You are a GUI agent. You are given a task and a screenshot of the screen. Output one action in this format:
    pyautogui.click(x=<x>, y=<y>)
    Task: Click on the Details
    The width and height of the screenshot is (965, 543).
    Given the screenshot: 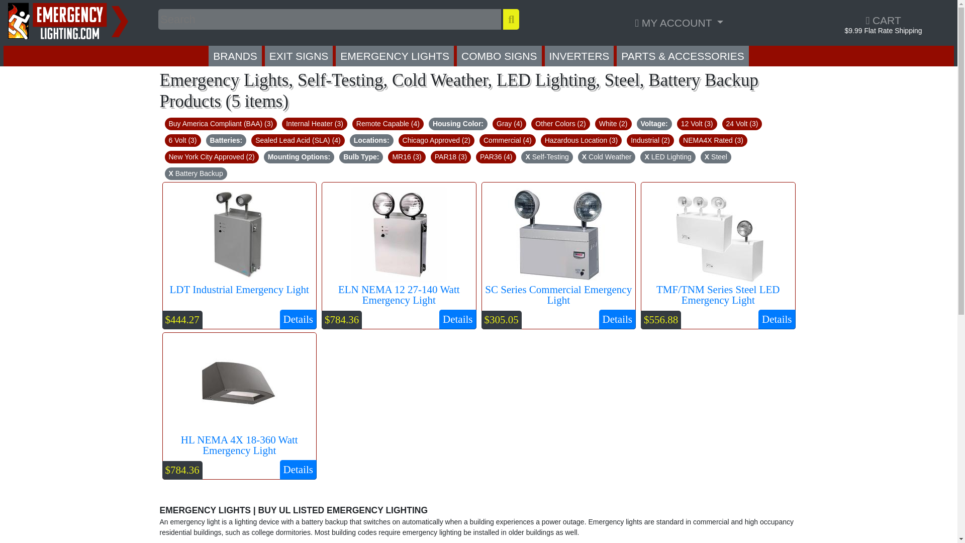 What is the action you would take?
    pyautogui.click(x=777, y=319)
    